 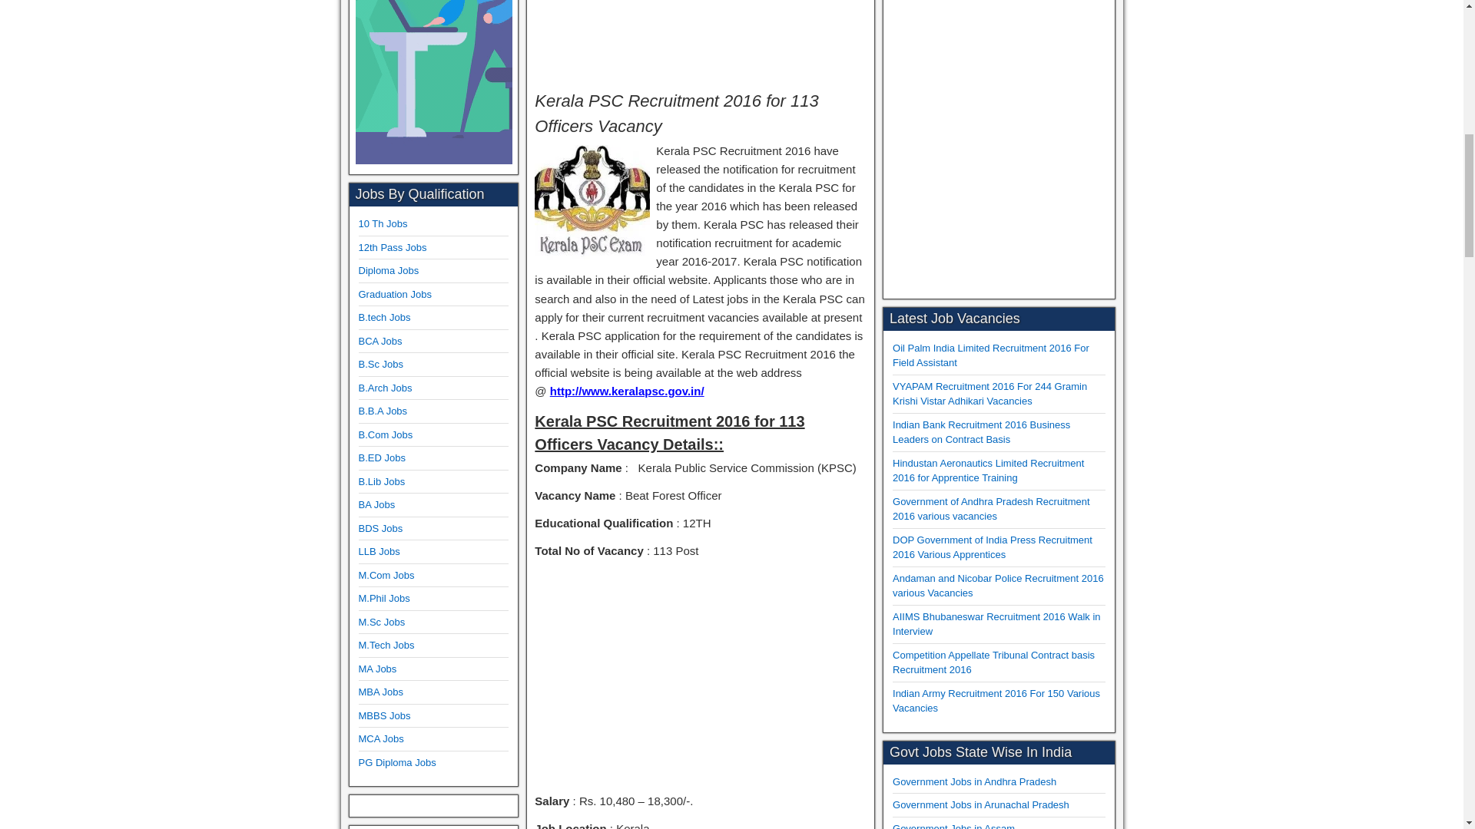 I want to click on B.B.A Jobs, so click(x=383, y=411).